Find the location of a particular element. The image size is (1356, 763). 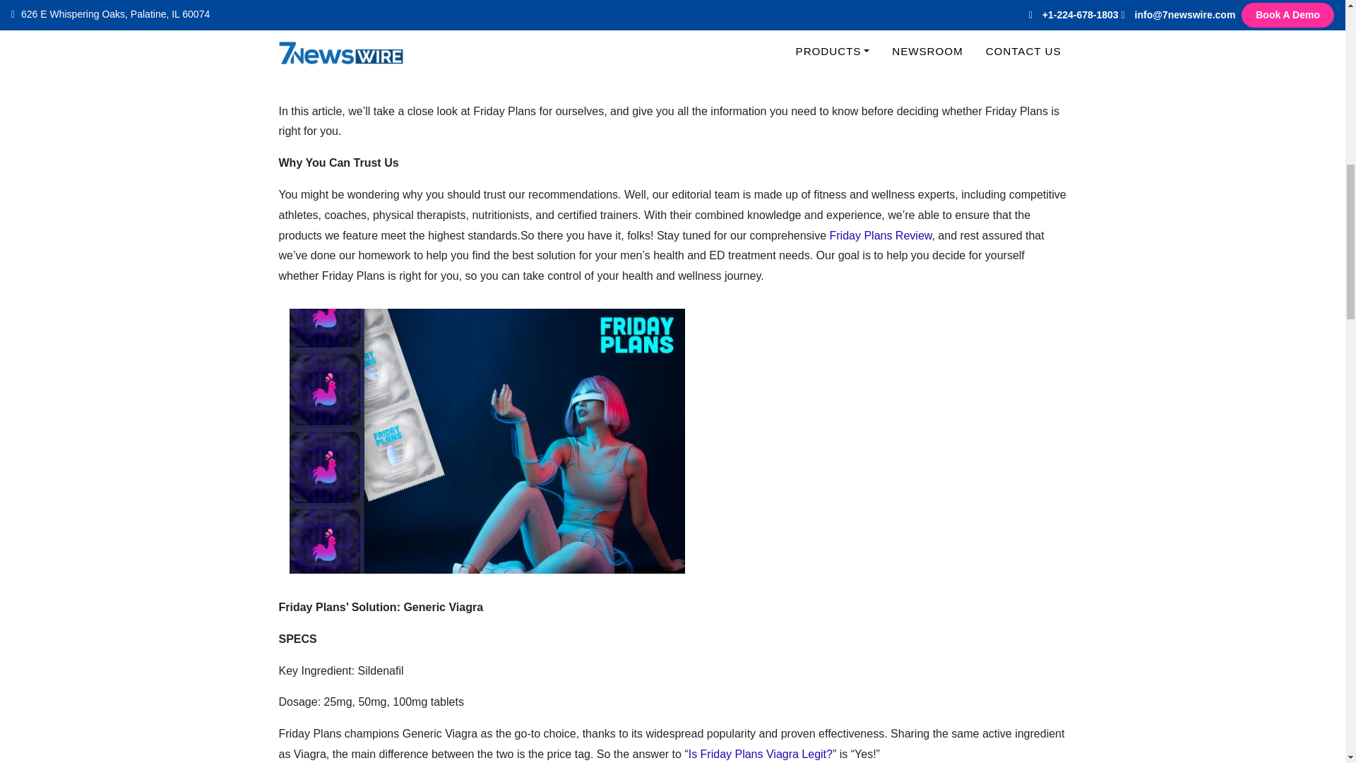

Friday Plans reviews is located at coordinates (505, 58).